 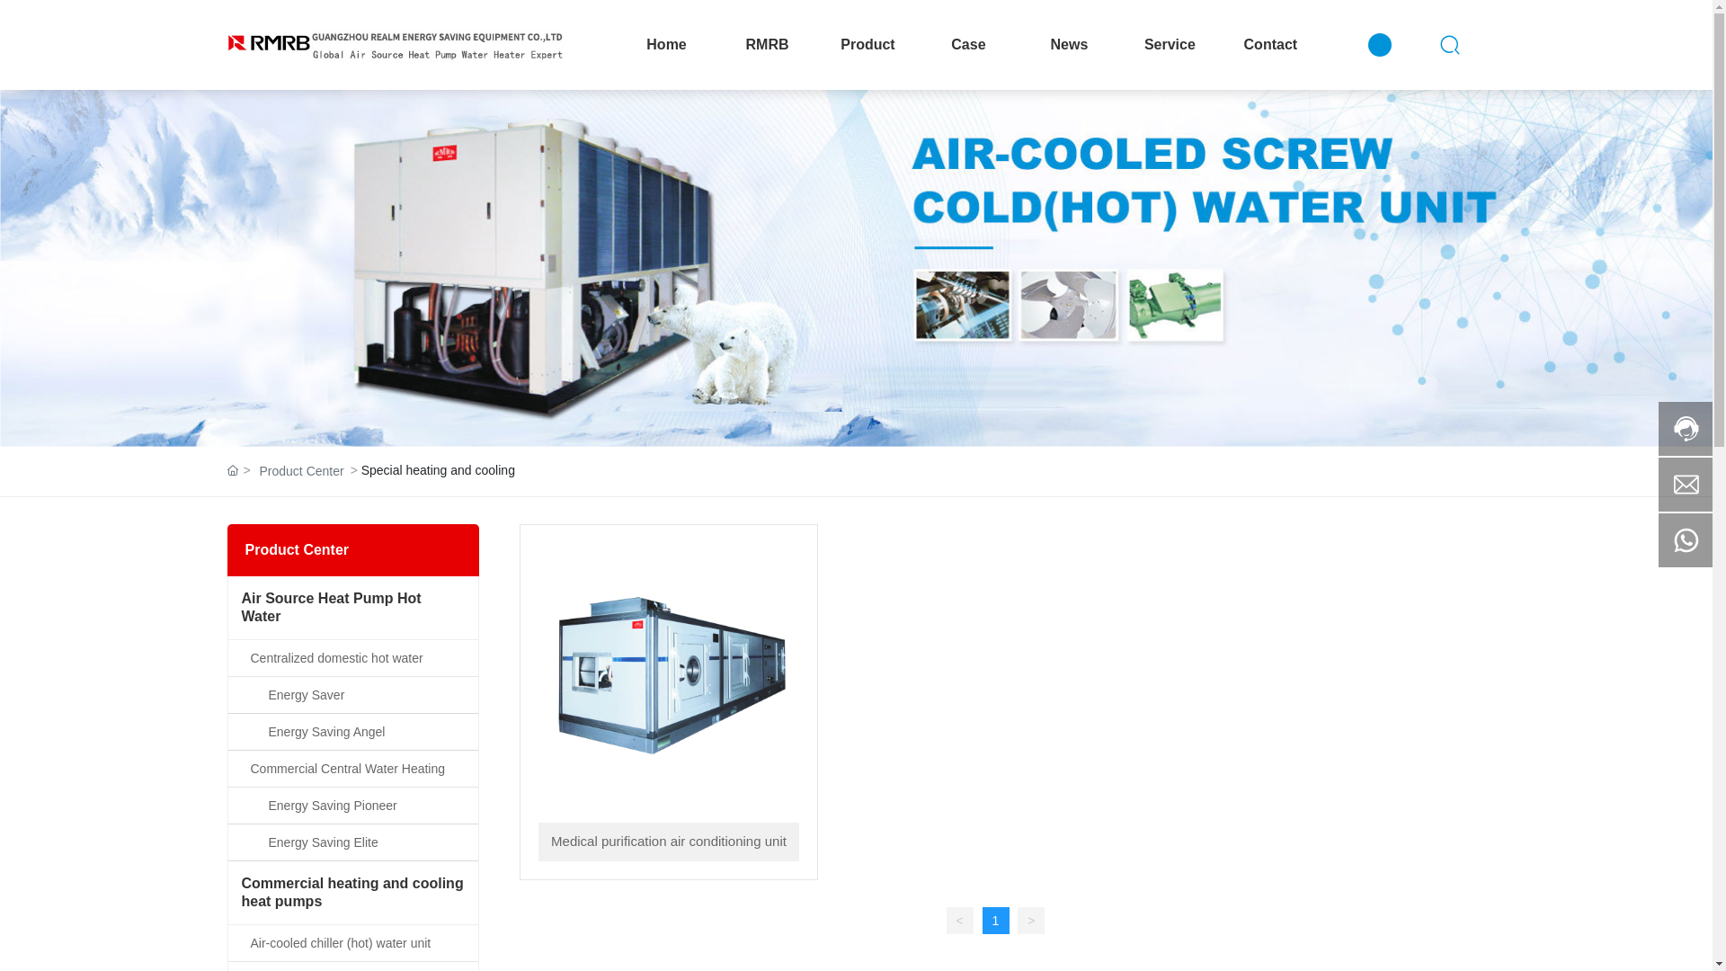 What do you see at coordinates (1069, 45) in the screenshot?
I see `News` at bounding box center [1069, 45].